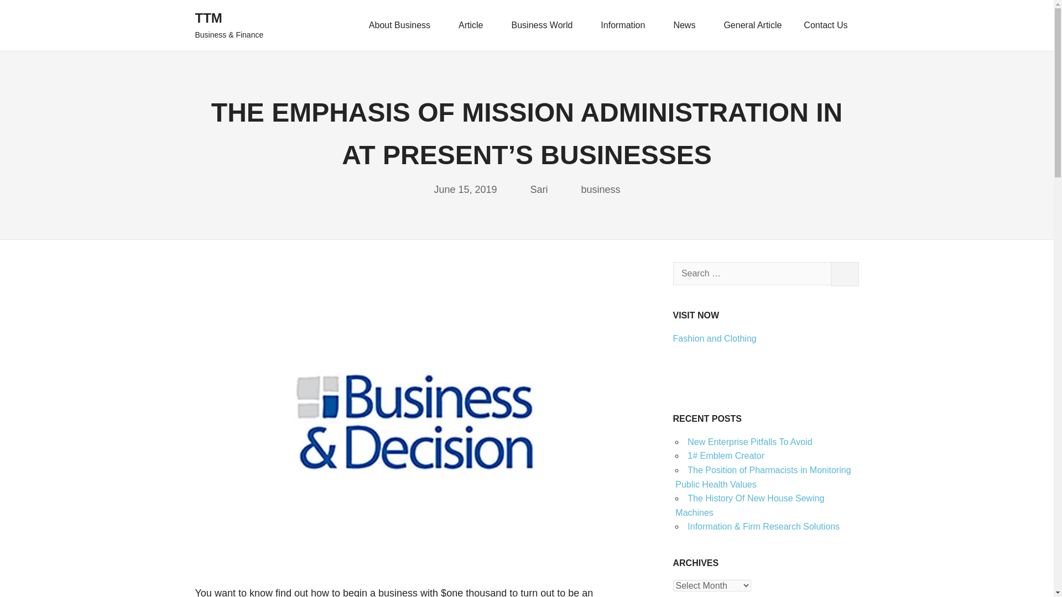 Image resolution: width=1062 pixels, height=597 pixels. I want to click on June 15, 2019, so click(465, 189).